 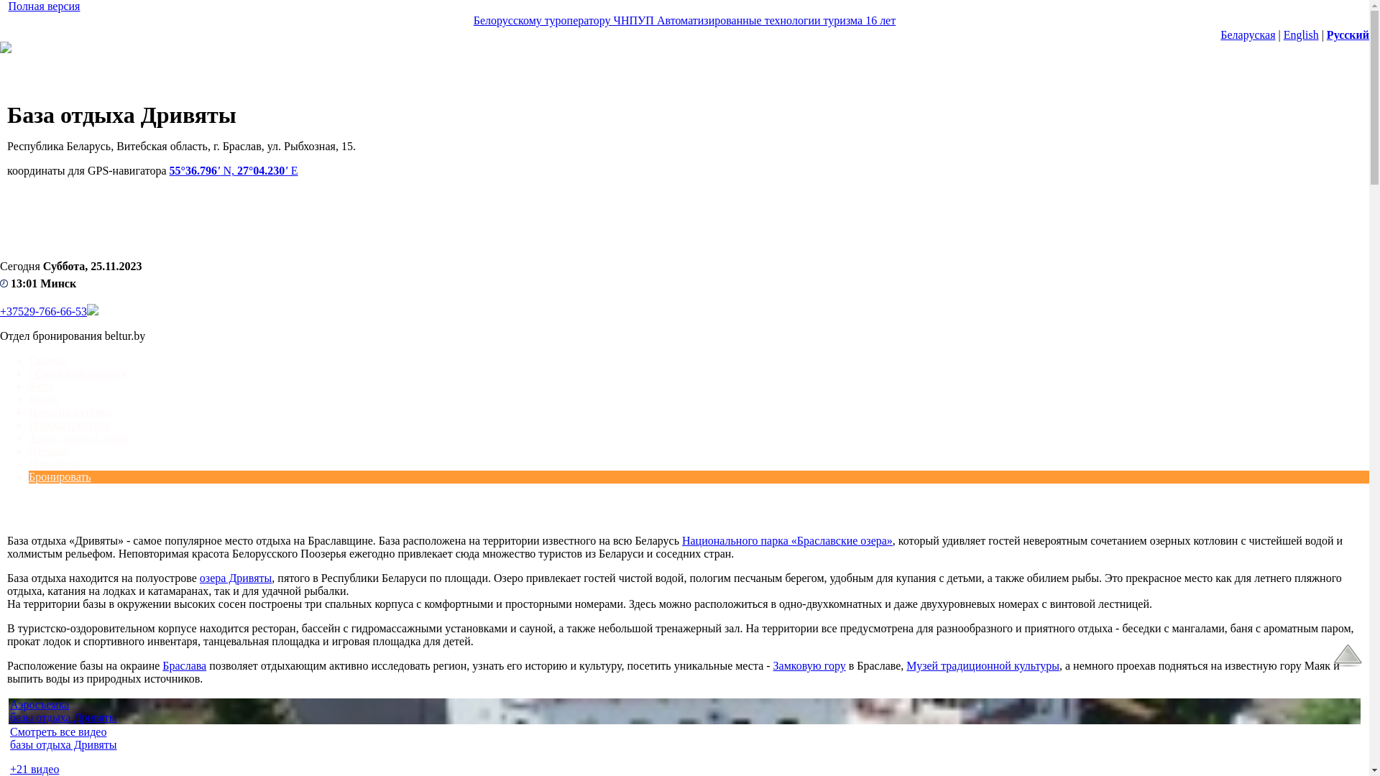 I want to click on +37529-766-66-53, so click(x=43, y=312).